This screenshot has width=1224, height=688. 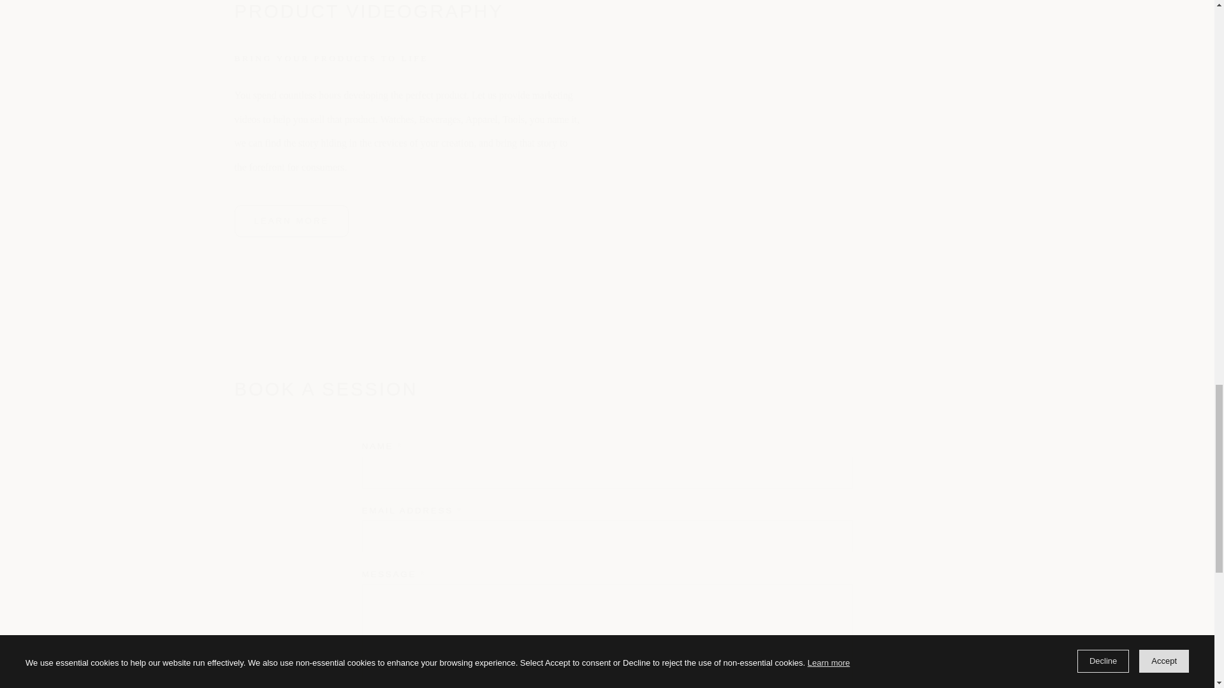 I want to click on LEARN MORE, so click(x=292, y=220).